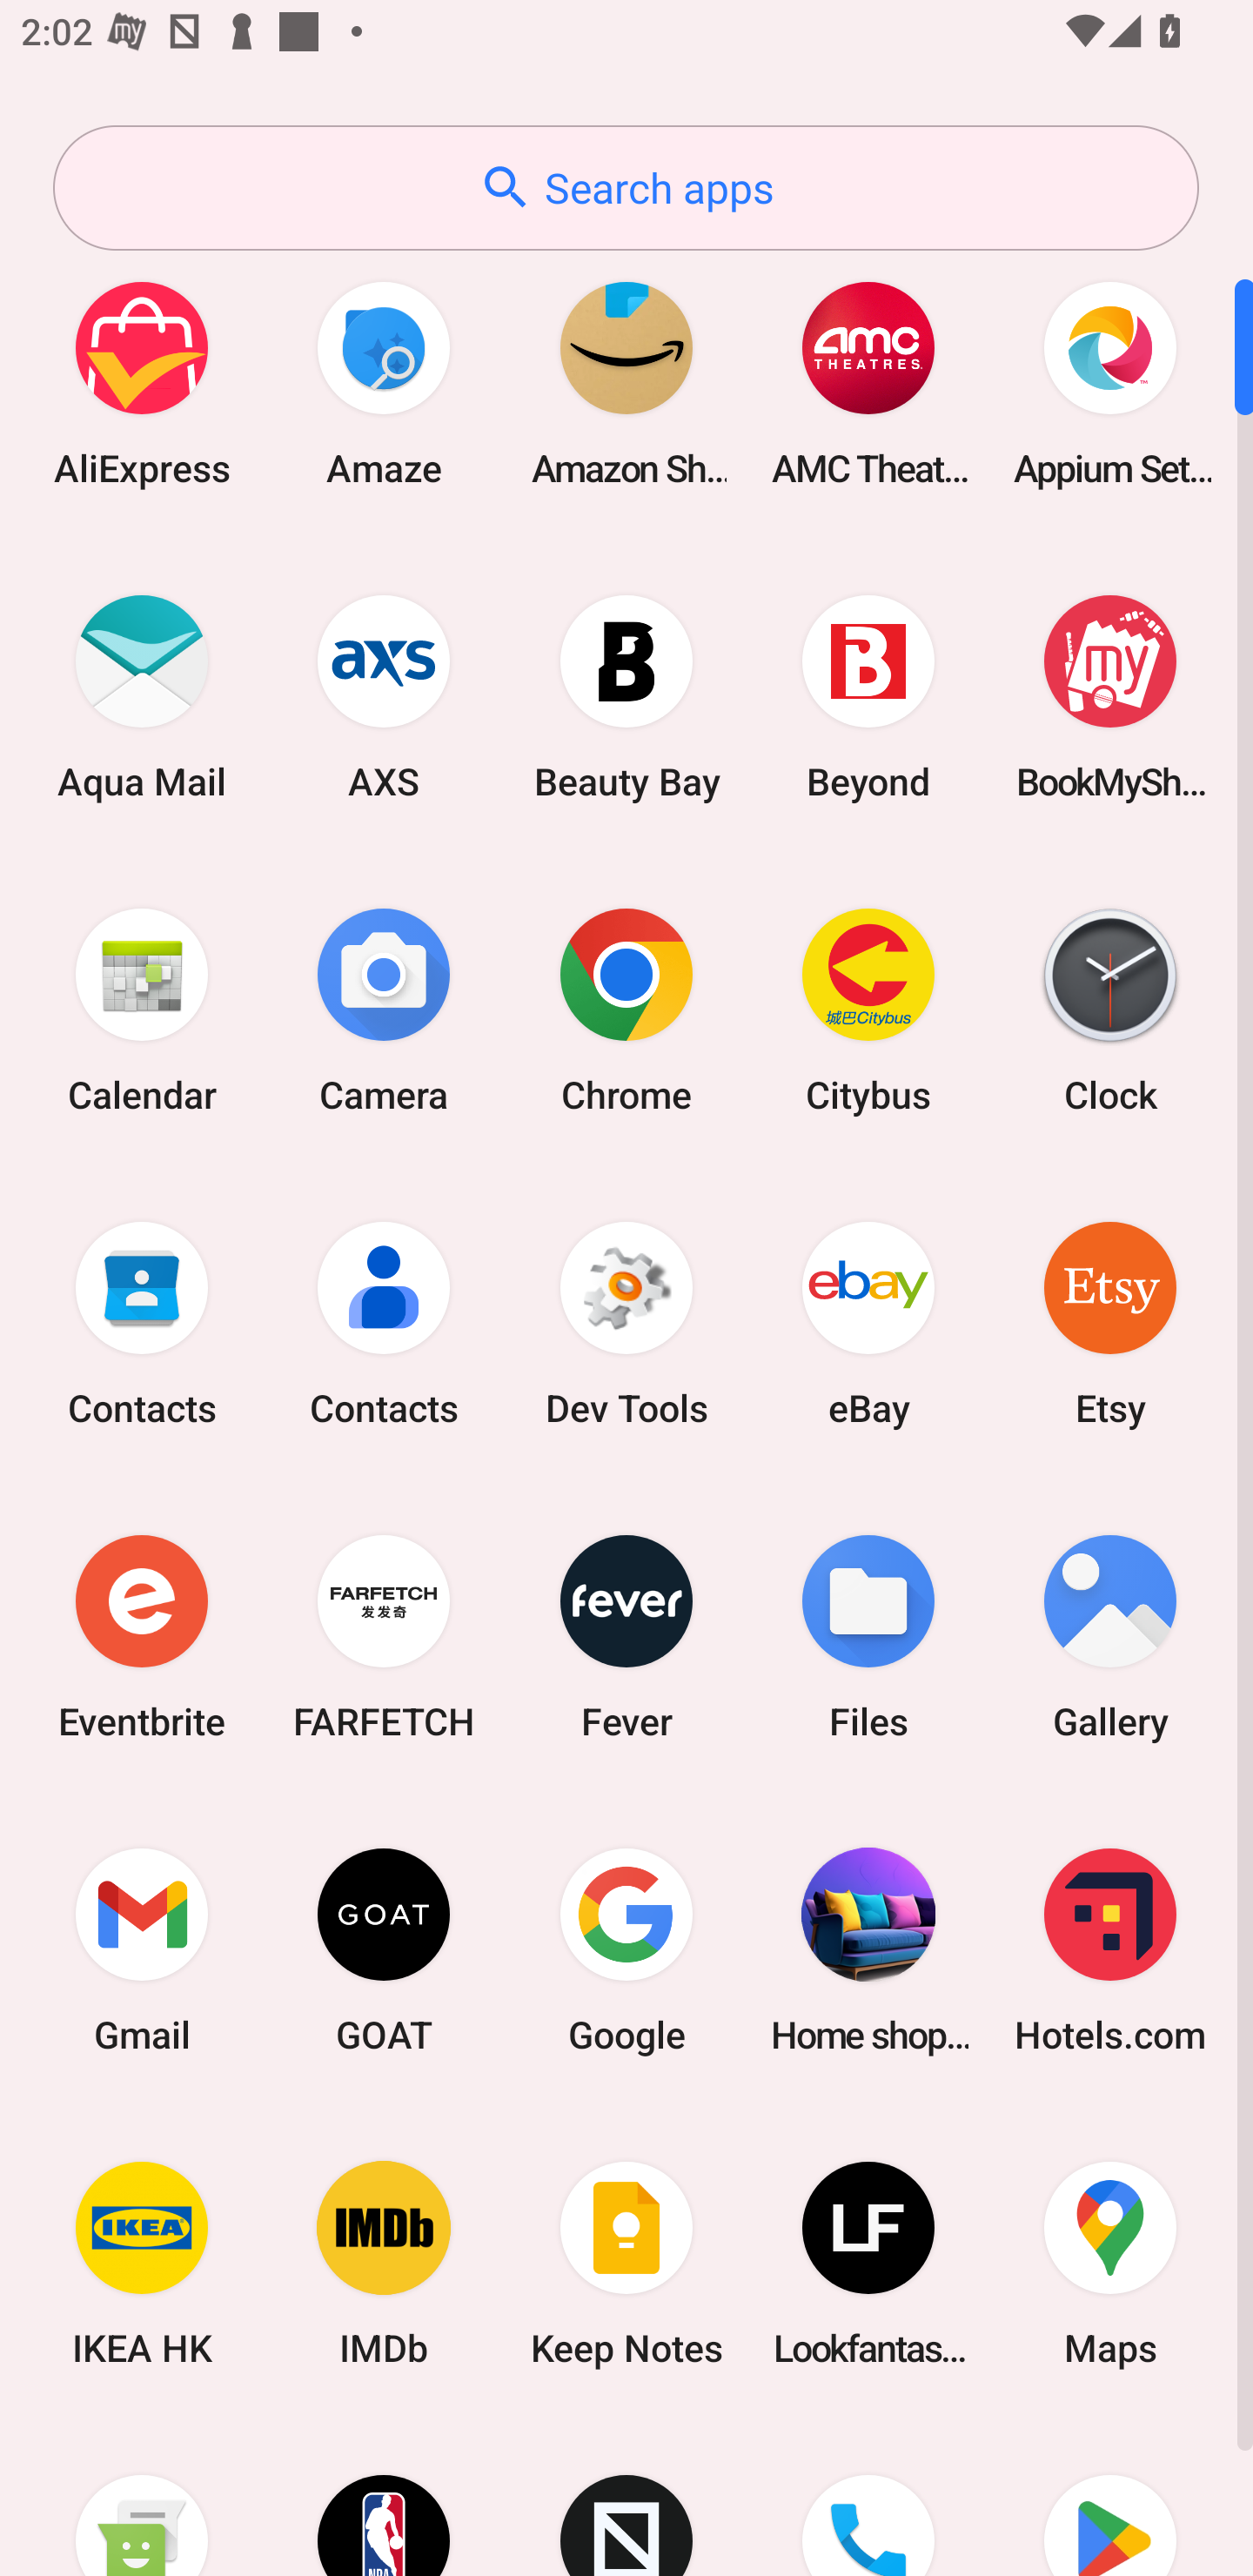 The width and height of the screenshot is (1253, 2576). I want to click on Citybus, so click(868, 1010).